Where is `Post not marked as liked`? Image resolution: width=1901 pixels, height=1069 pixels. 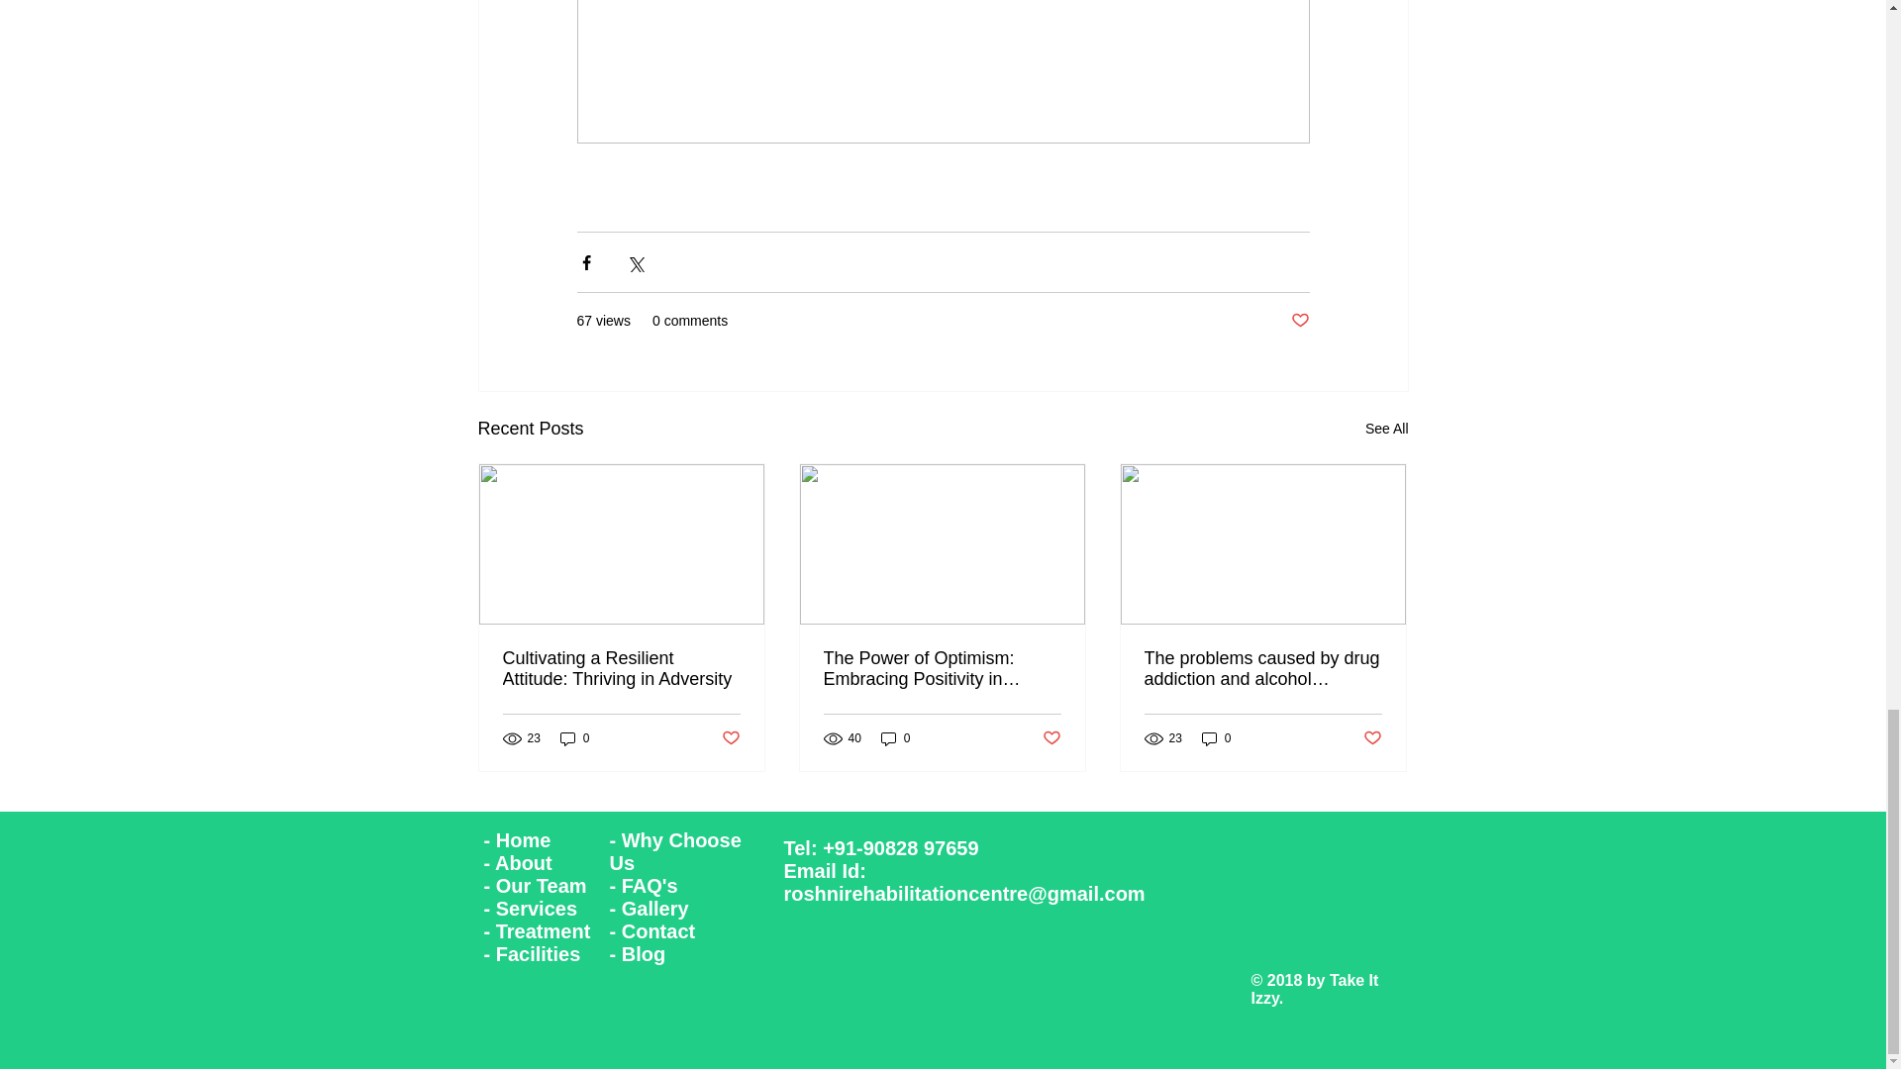 Post not marked as liked is located at coordinates (729, 738).